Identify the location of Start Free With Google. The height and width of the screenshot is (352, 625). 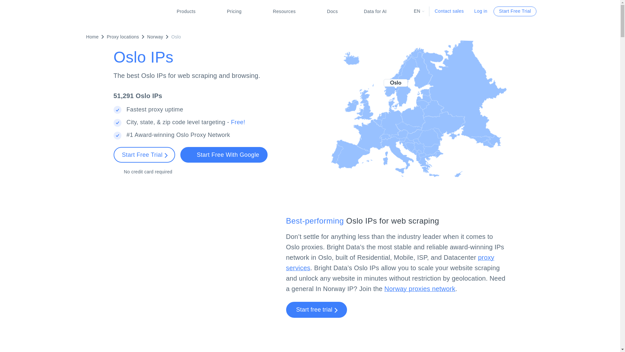
(224, 154).